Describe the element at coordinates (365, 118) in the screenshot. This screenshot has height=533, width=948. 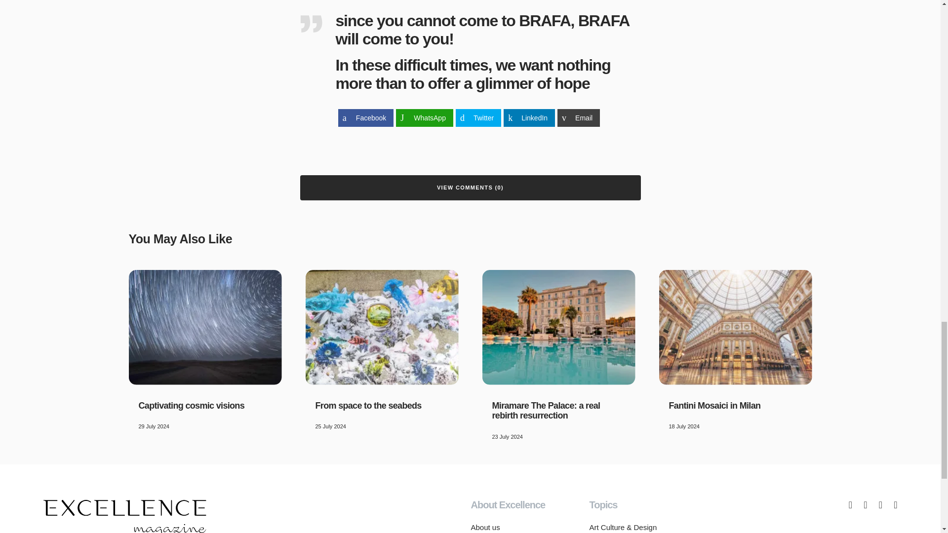
I see `Share on Facebook` at that location.